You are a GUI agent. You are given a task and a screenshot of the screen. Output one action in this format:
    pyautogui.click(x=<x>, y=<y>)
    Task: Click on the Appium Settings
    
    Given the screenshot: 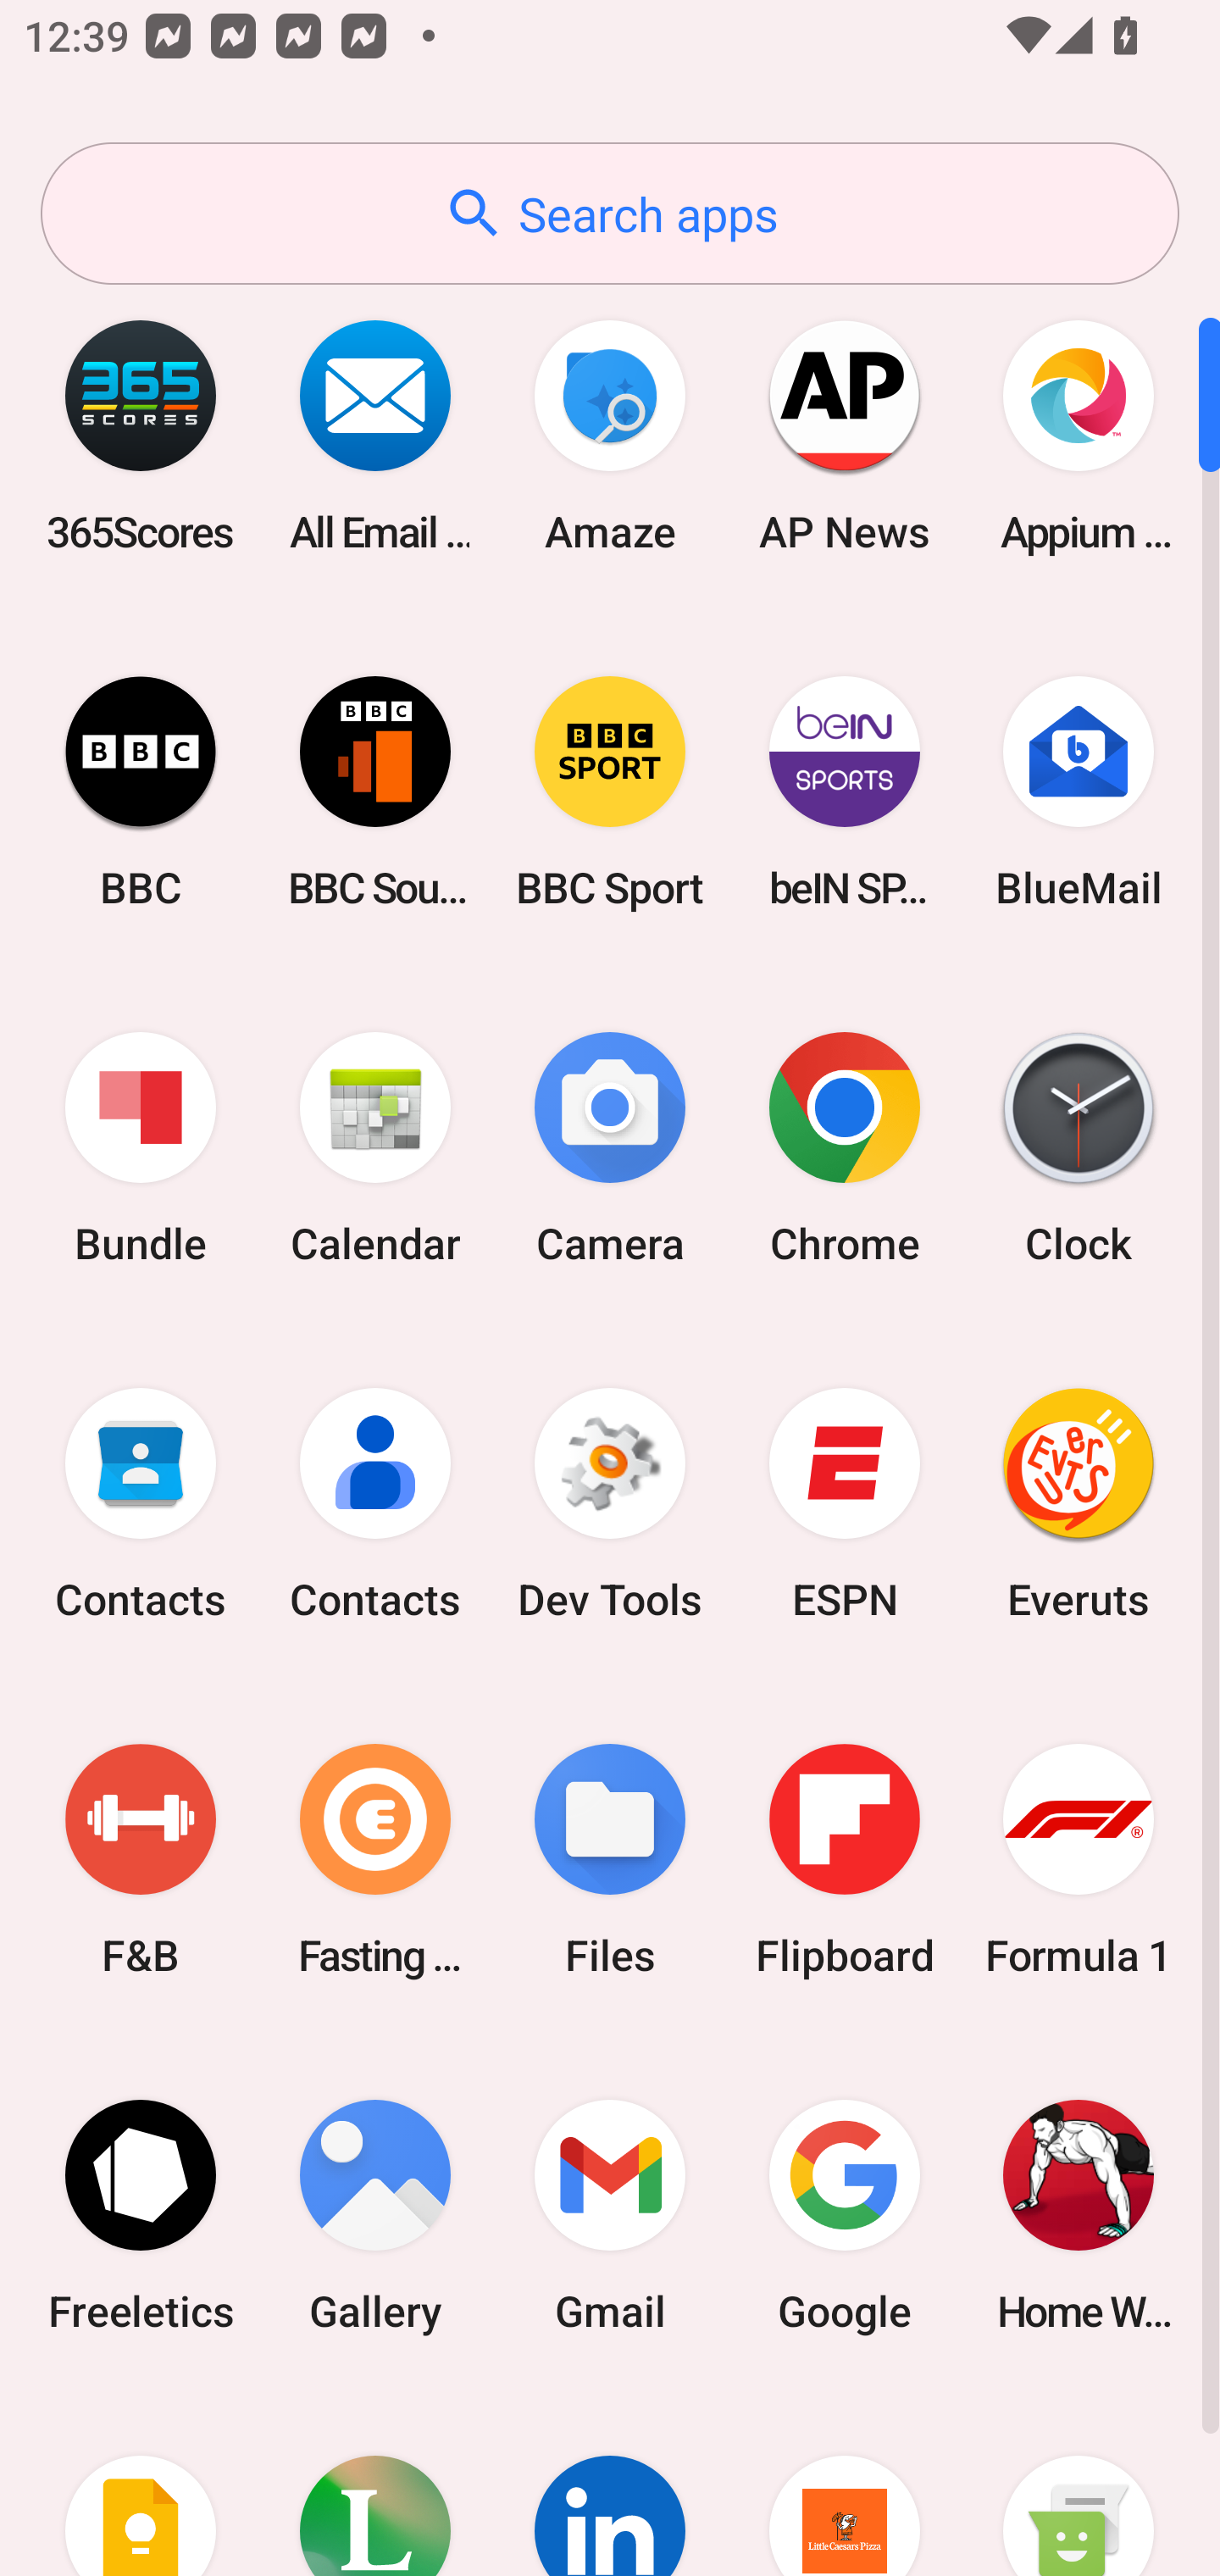 What is the action you would take?
    pyautogui.click(x=1079, y=436)
    